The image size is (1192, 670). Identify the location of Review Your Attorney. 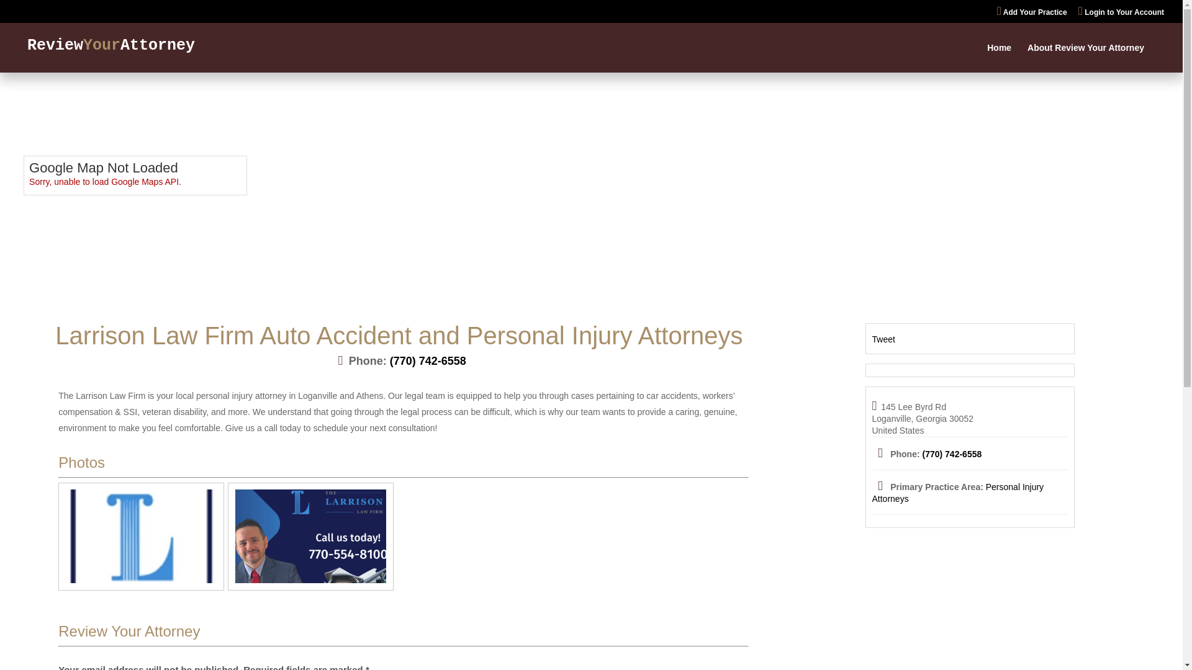
(129, 632).